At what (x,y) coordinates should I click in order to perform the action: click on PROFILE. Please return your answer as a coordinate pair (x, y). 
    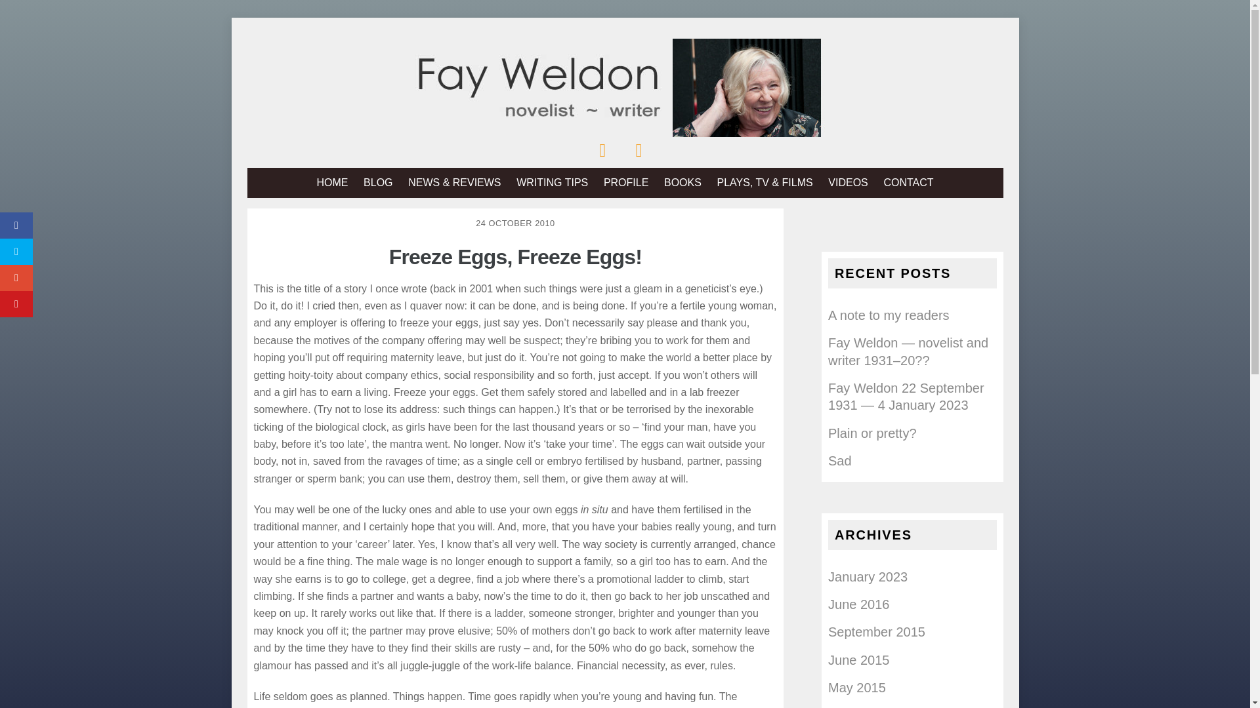
    Looking at the image, I should click on (626, 182).